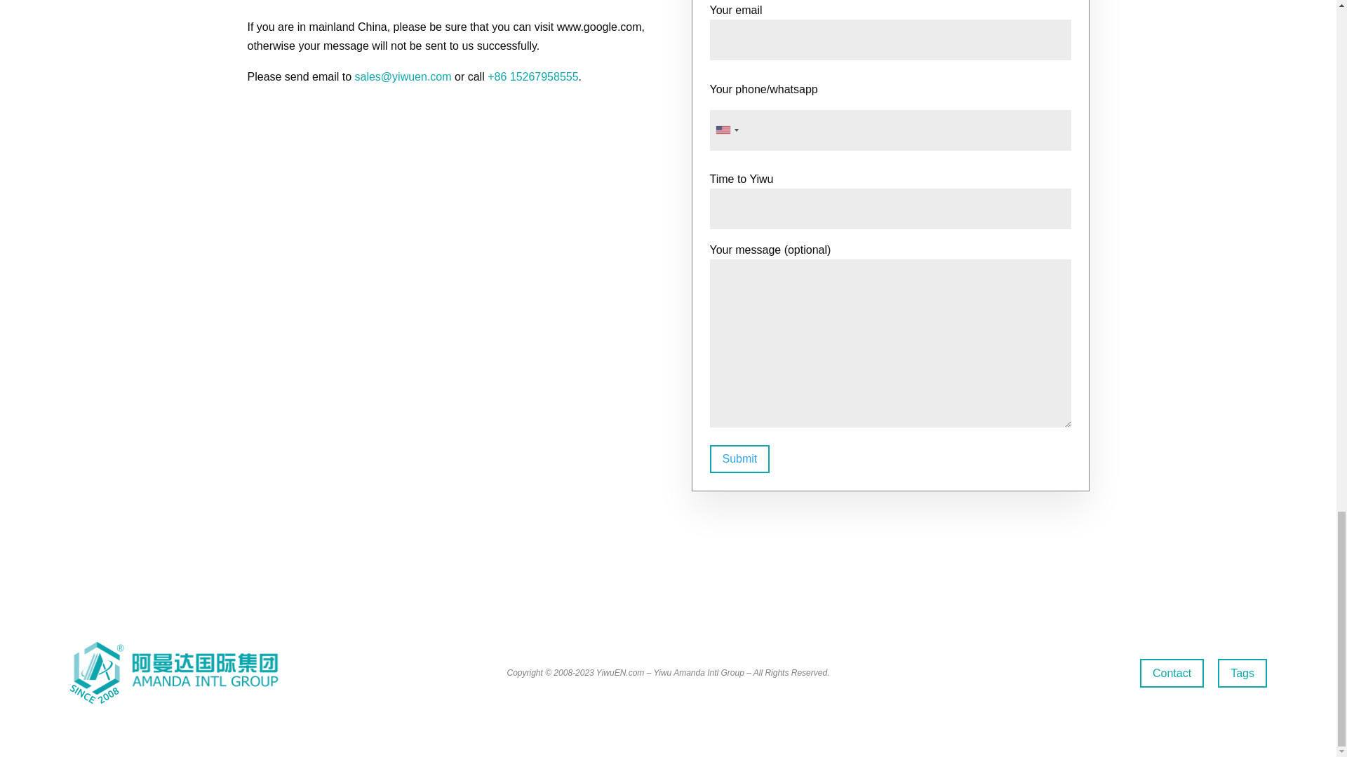 This screenshot has width=1347, height=757. I want to click on We are AMANDA INTL GROUP, so click(174, 673).